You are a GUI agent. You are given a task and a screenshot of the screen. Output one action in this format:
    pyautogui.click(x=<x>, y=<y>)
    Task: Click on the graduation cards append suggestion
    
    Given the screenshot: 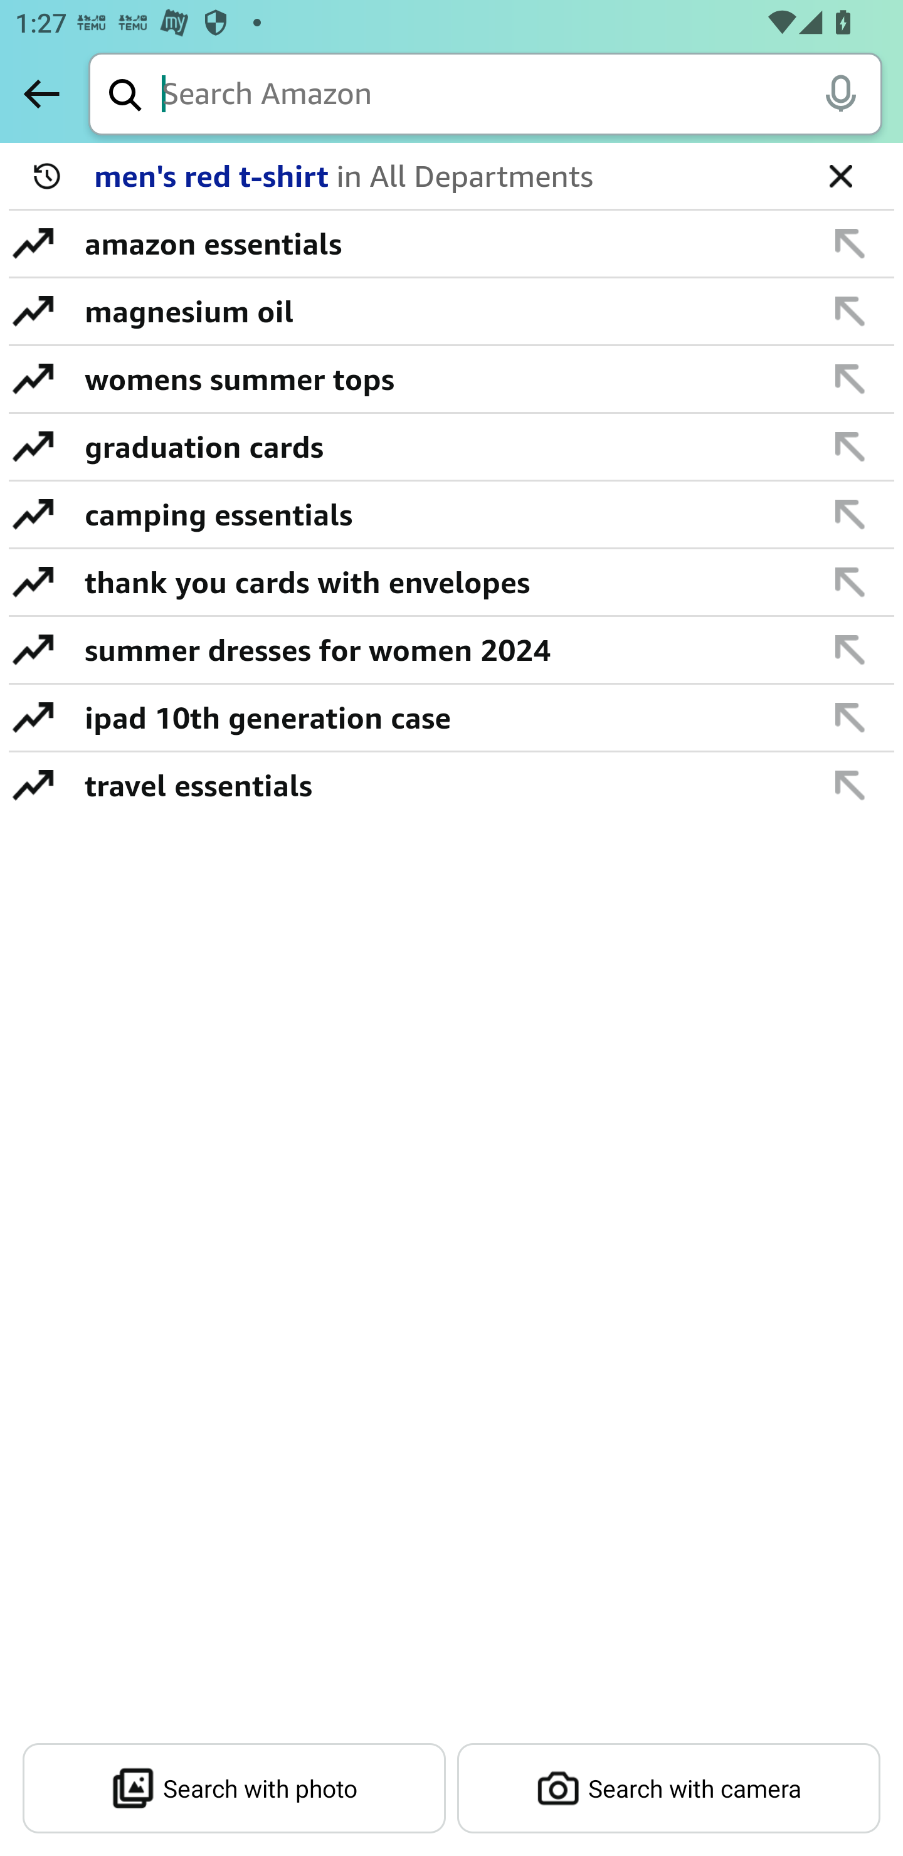 What is the action you would take?
    pyautogui.click(x=451, y=447)
    